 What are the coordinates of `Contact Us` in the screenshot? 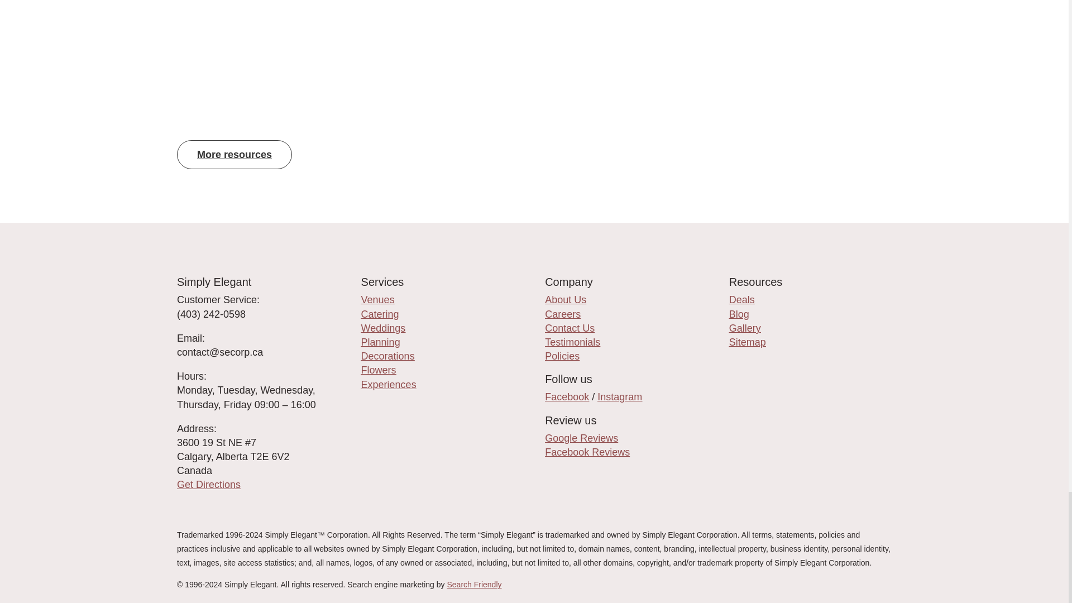 It's located at (569, 328).